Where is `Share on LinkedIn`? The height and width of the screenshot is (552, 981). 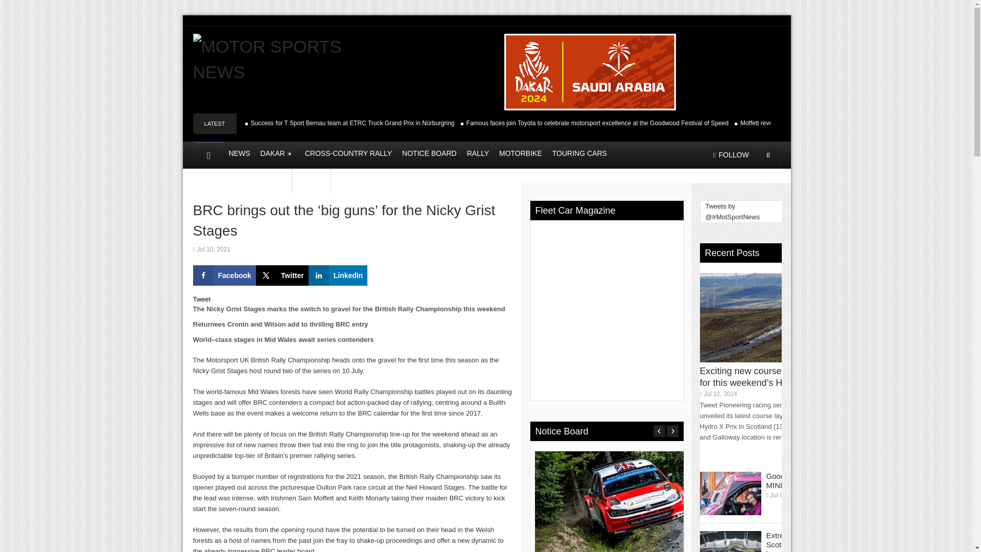
Share on LinkedIn is located at coordinates (338, 275).